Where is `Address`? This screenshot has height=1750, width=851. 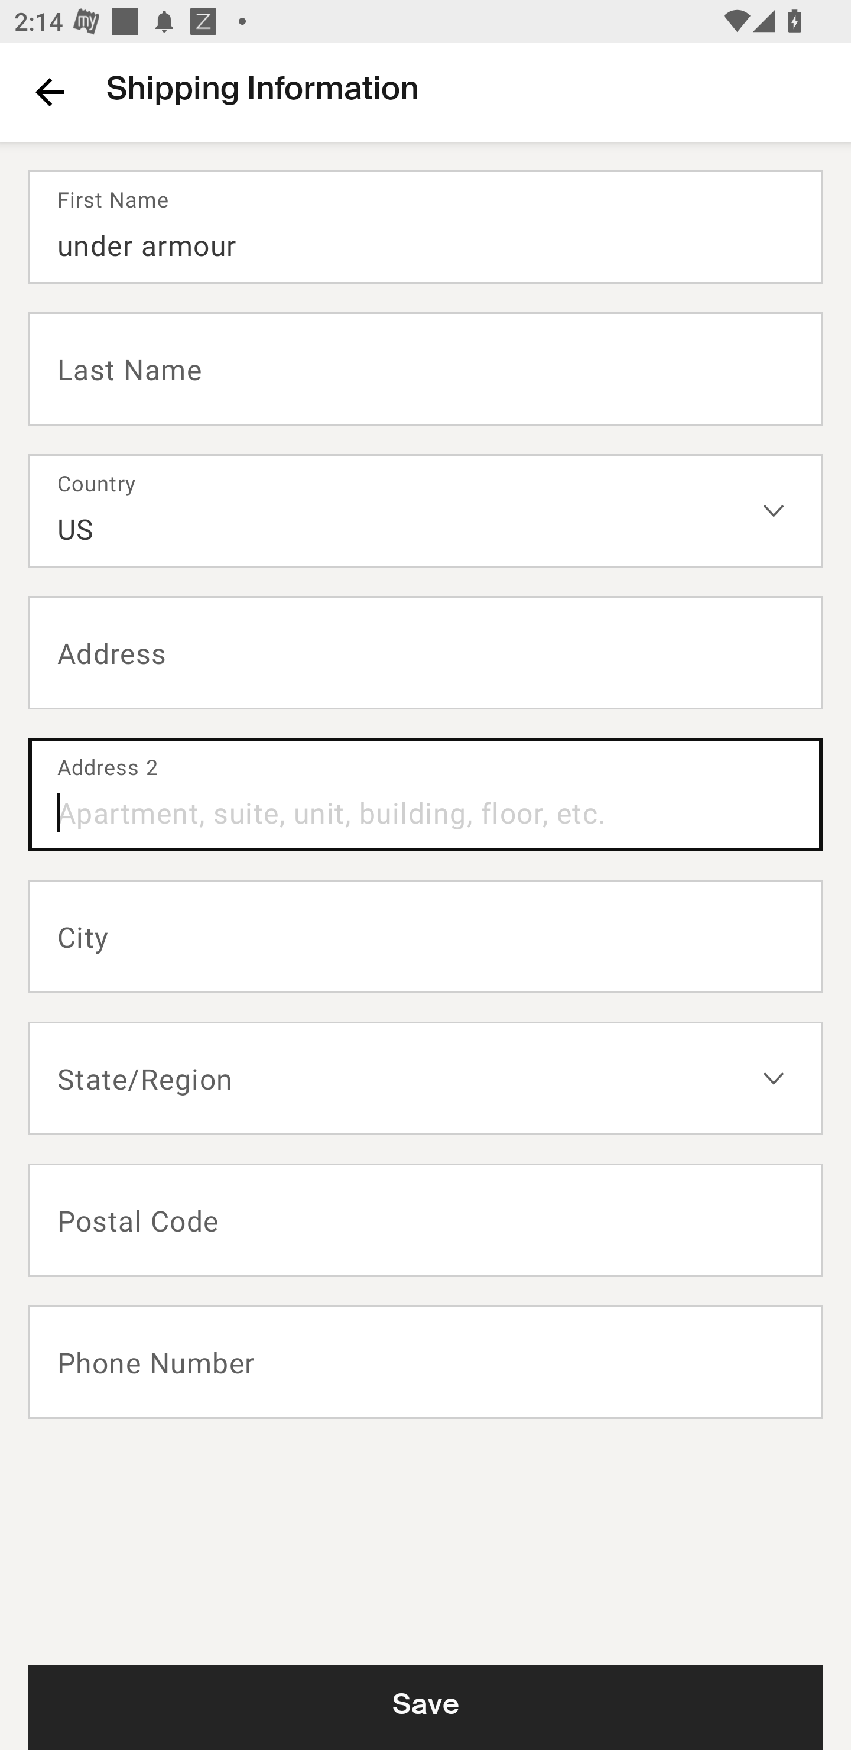 Address is located at coordinates (425, 653).